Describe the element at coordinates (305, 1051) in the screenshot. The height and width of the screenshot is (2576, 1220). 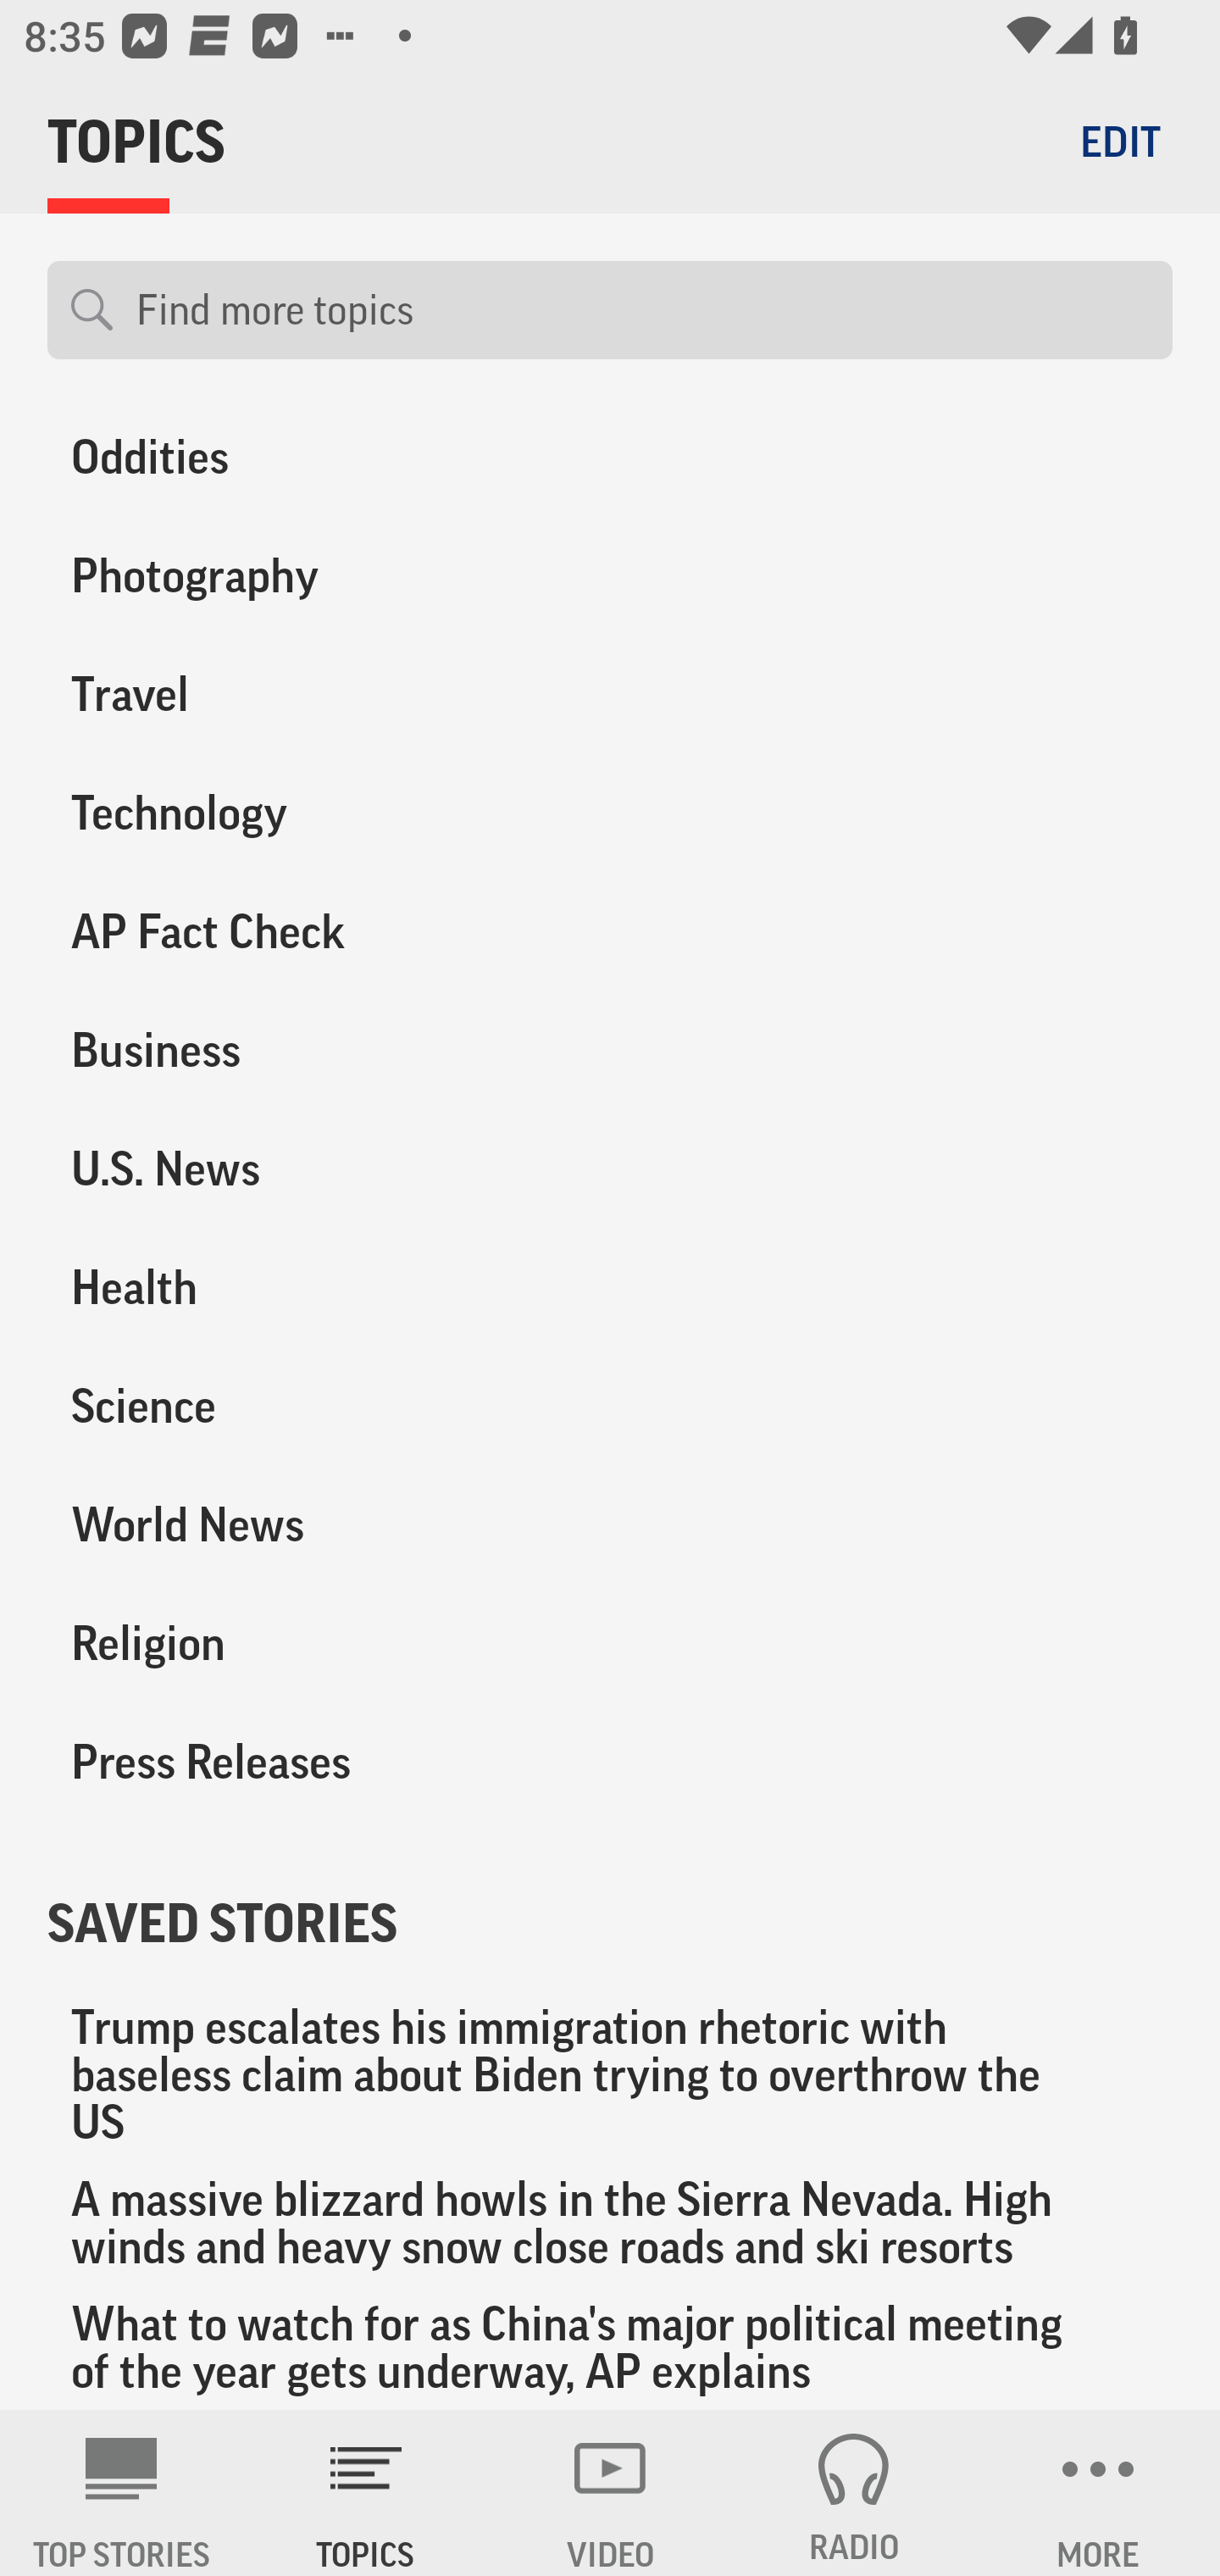
I see `Business` at that location.